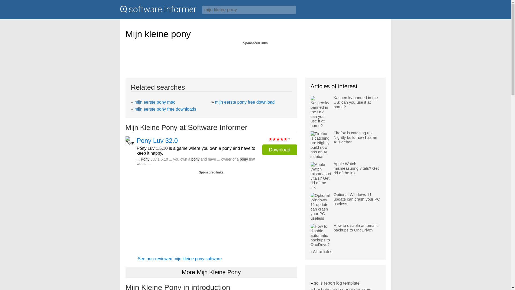  Describe the element at coordinates (180, 259) in the screenshot. I see `See non-reviewed mijn kleine pony software` at that location.